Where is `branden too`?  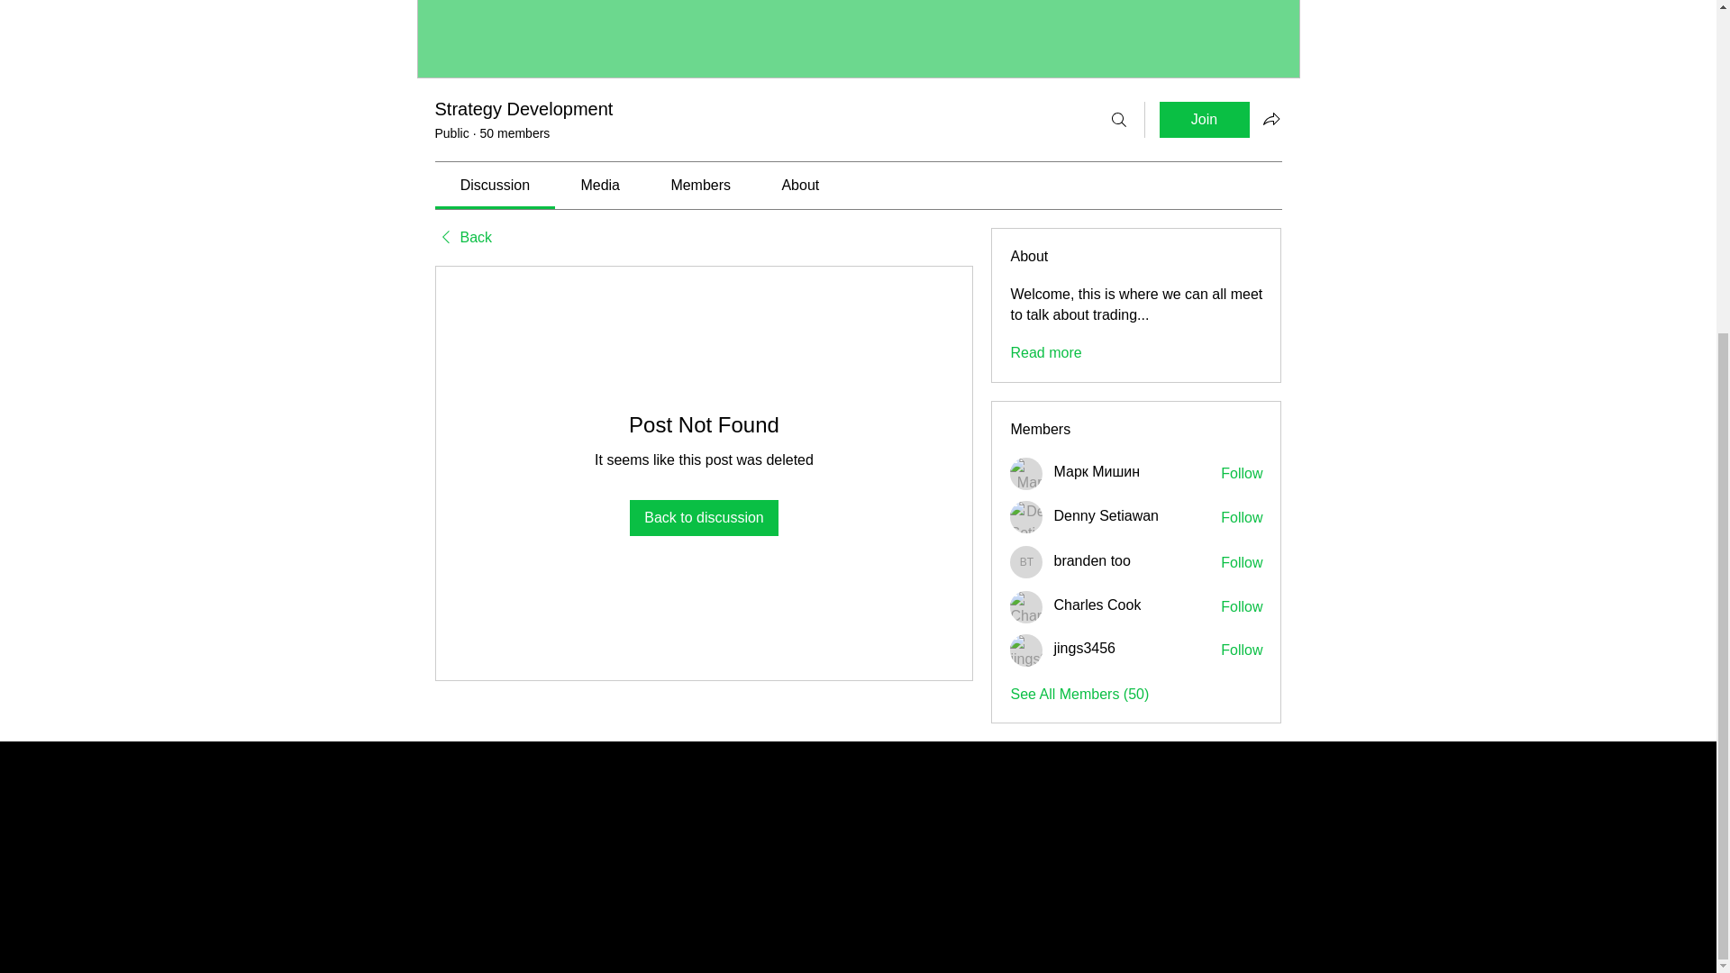
branden too is located at coordinates (1026, 561).